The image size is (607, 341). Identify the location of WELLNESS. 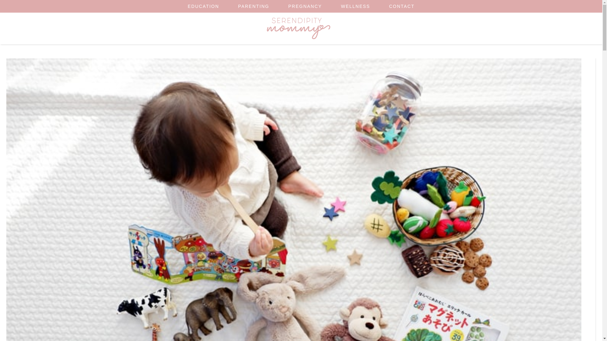
(355, 6).